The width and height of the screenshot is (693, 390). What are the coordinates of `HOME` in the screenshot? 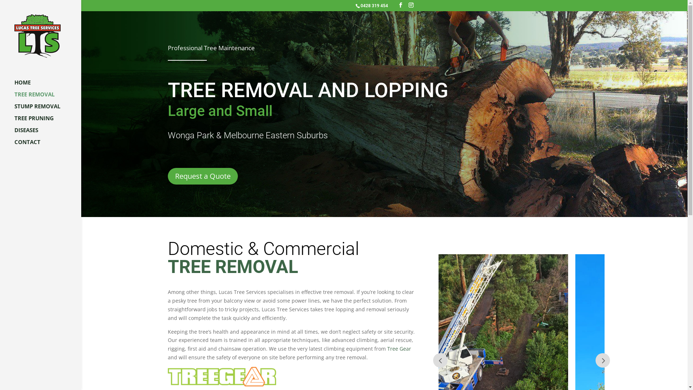 It's located at (48, 86).